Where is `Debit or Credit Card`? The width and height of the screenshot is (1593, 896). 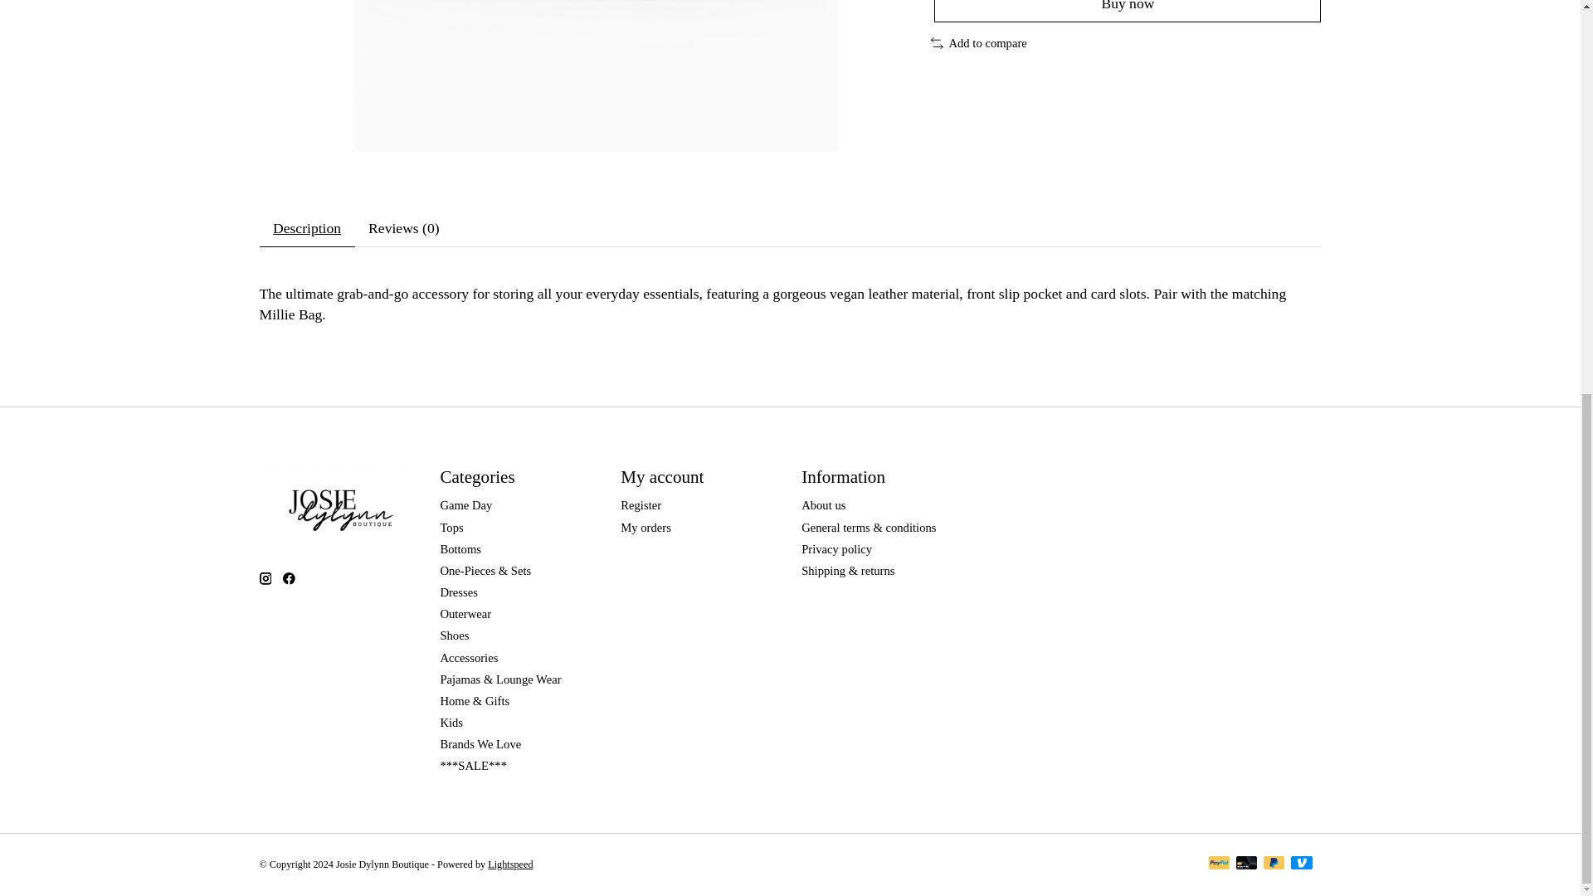 Debit or Credit Card is located at coordinates (1246, 864).